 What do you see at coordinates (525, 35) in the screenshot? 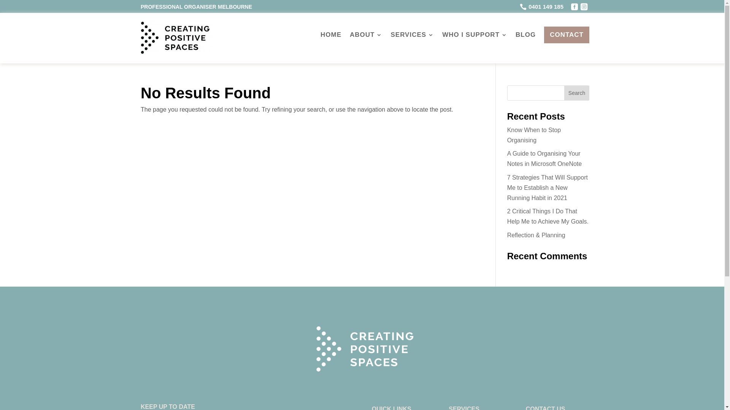
I see `BLOG` at bounding box center [525, 35].